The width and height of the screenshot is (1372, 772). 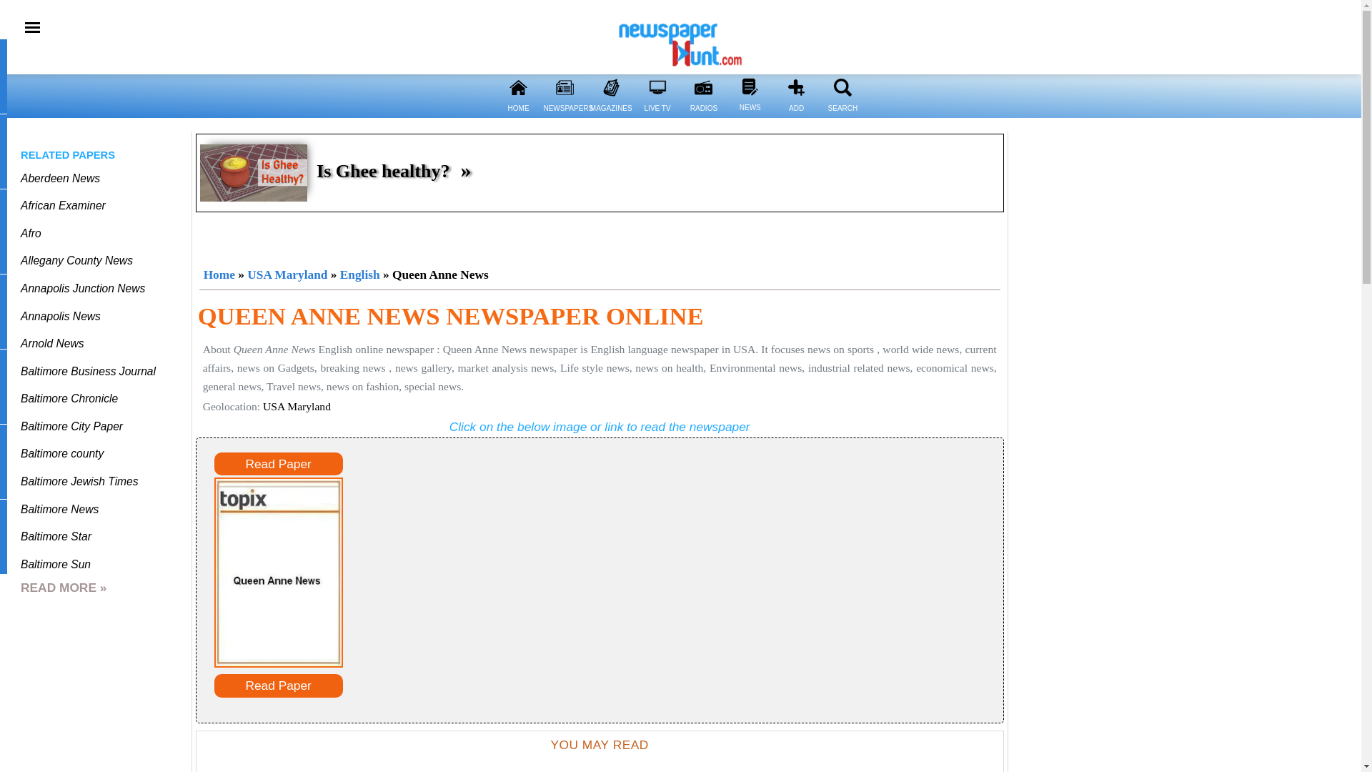 What do you see at coordinates (611, 117) in the screenshot?
I see `MAGAZINES` at bounding box center [611, 117].